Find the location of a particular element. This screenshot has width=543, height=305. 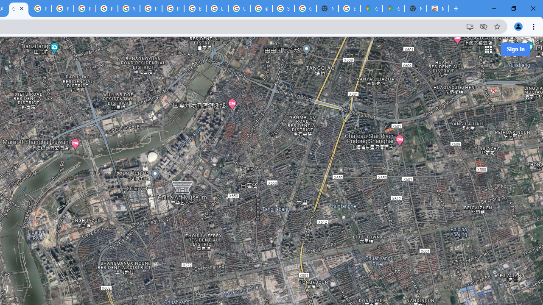

Policy Accountability and Transparency - Transparency Center is located at coordinates (41, 8).